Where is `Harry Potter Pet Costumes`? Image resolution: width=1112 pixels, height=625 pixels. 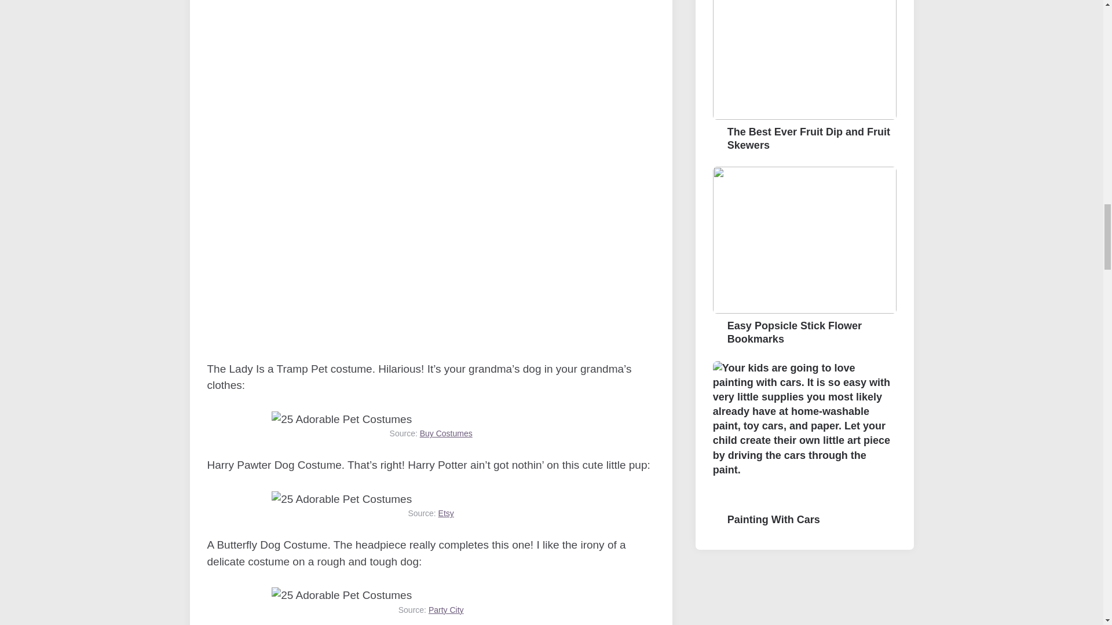 Harry Potter Pet Costumes is located at coordinates (341, 499).